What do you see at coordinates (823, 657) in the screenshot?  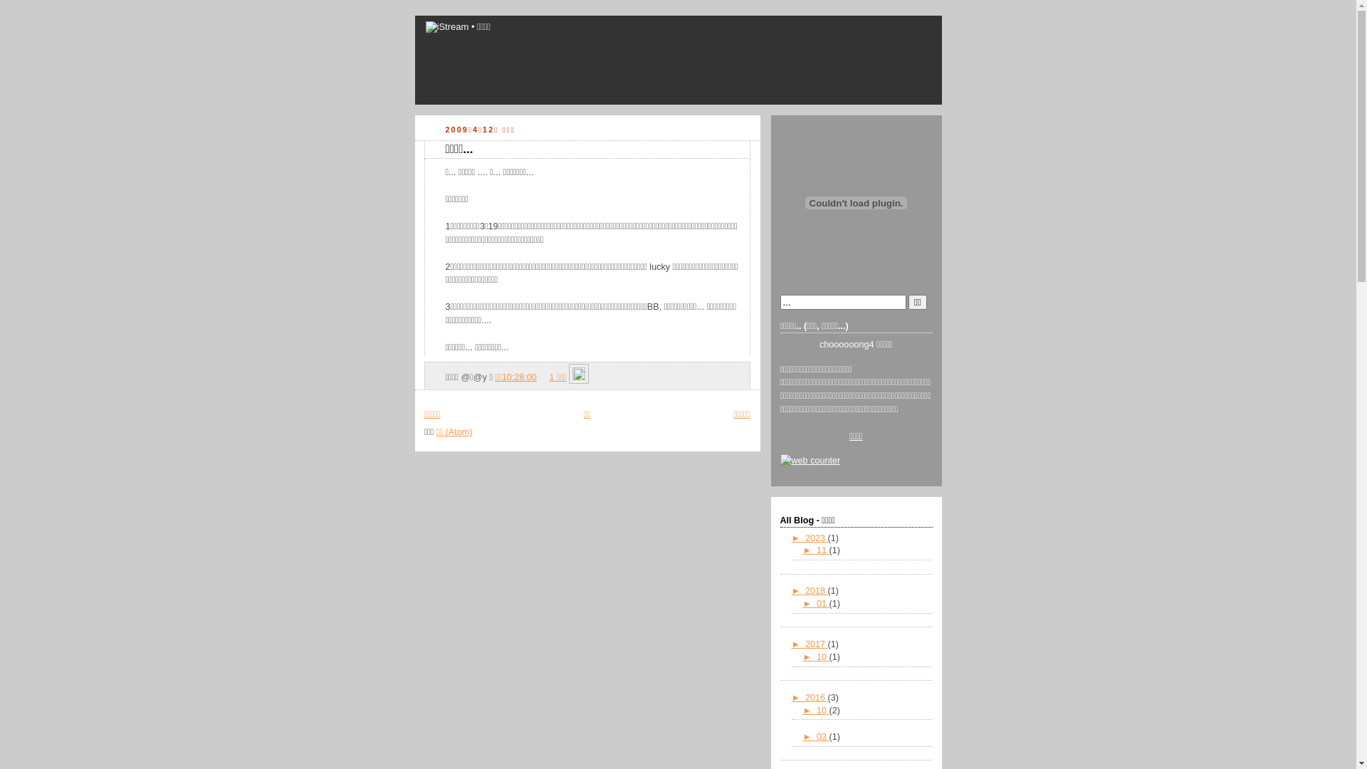 I see `10` at bounding box center [823, 657].